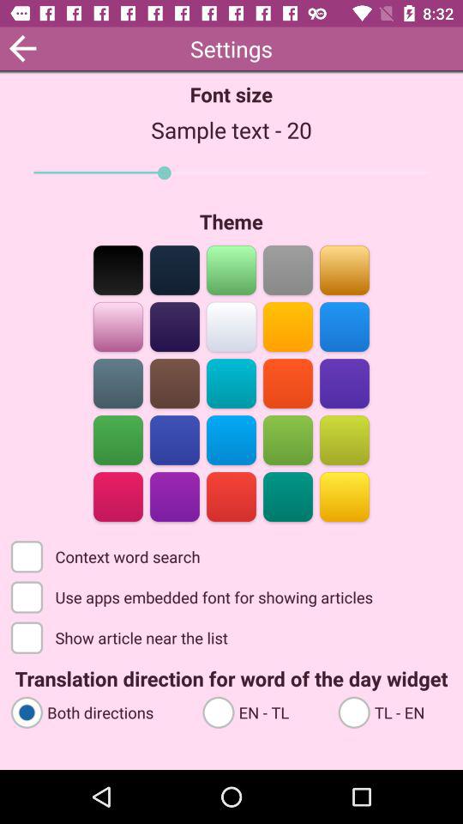  What do you see at coordinates (175, 383) in the screenshot?
I see `theme choice` at bounding box center [175, 383].